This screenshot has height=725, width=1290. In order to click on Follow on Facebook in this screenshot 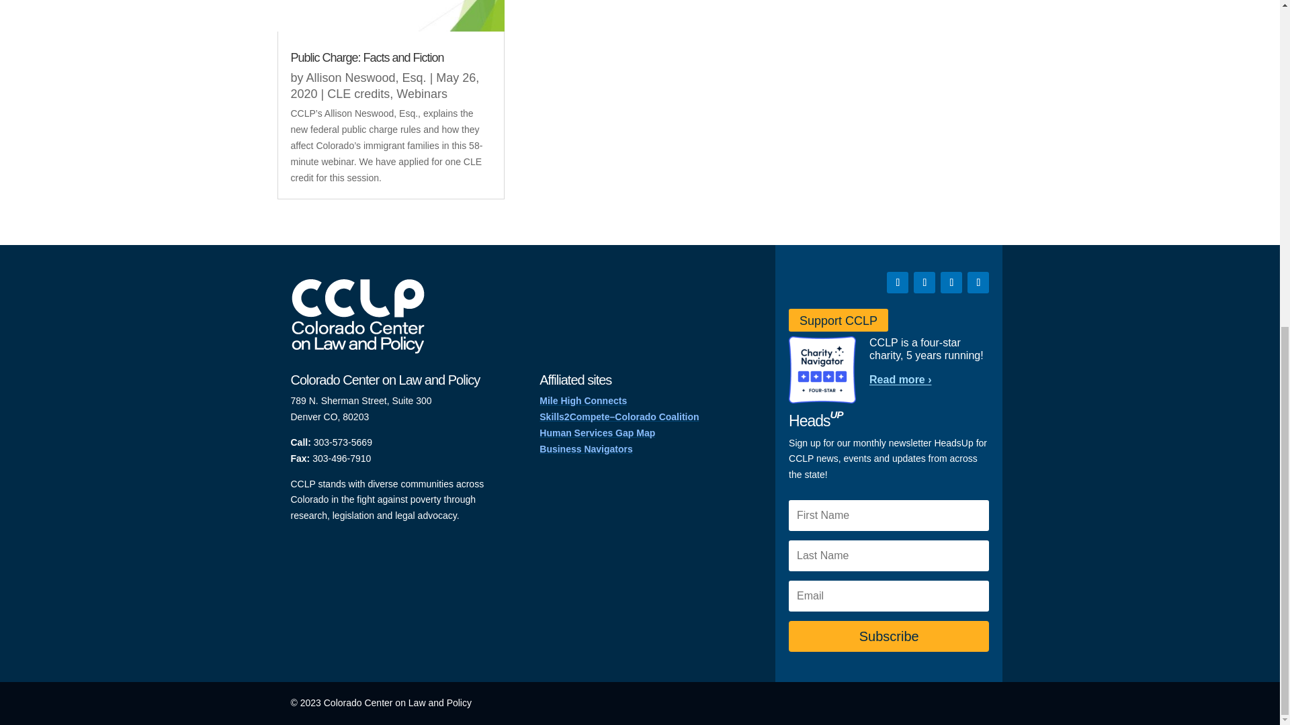, I will do `click(898, 283)`.